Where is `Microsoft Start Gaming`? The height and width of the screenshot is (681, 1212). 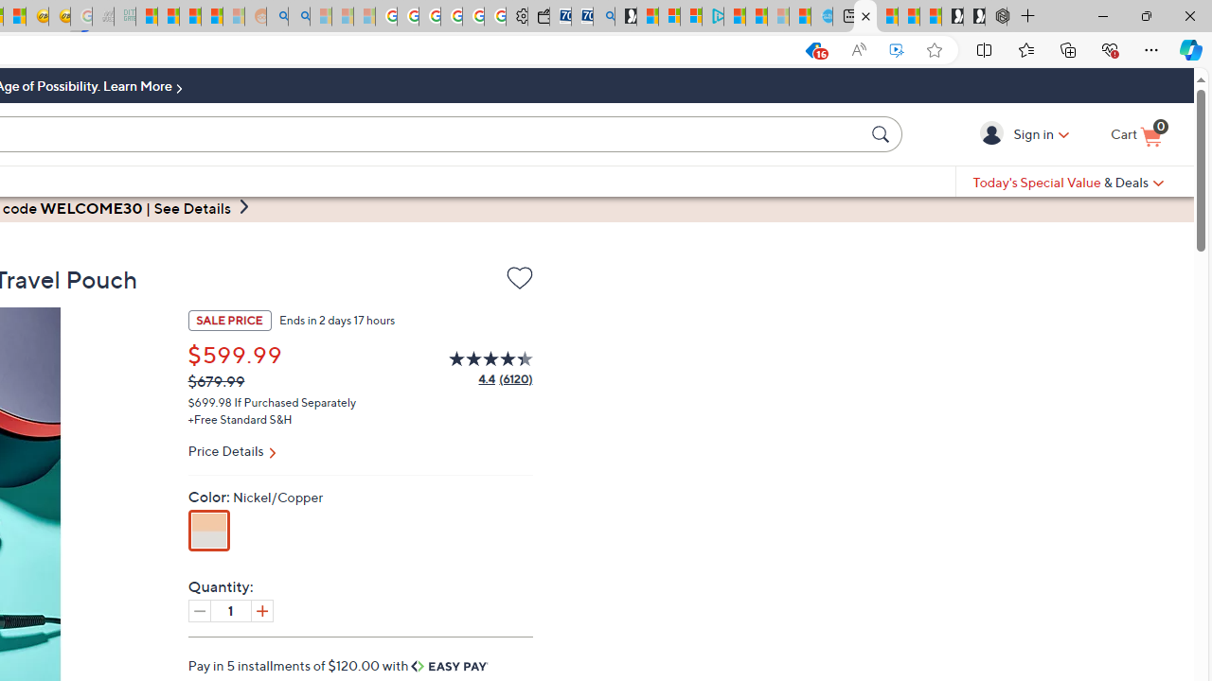
Microsoft Start Gaming is located at coordinates (625, 17).